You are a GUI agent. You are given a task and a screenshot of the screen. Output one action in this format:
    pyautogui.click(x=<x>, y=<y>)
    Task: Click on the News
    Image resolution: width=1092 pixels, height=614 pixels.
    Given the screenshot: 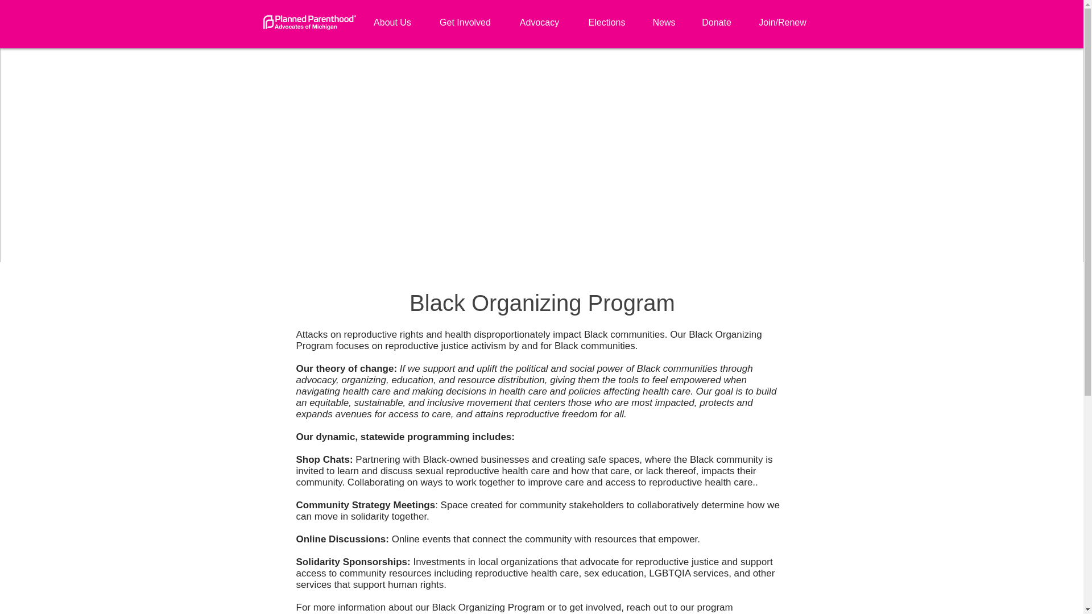 What is the action you would take?
    pyautogui.click(x=663, y=17)
    